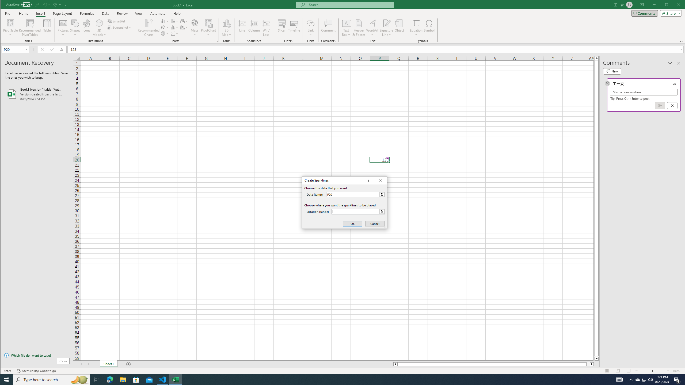 The height and width of the screenshot is (385, 685). What do you see at coordinates (352, 224) in the screenshot?
I see `OK` at bounding box center [352, 224].